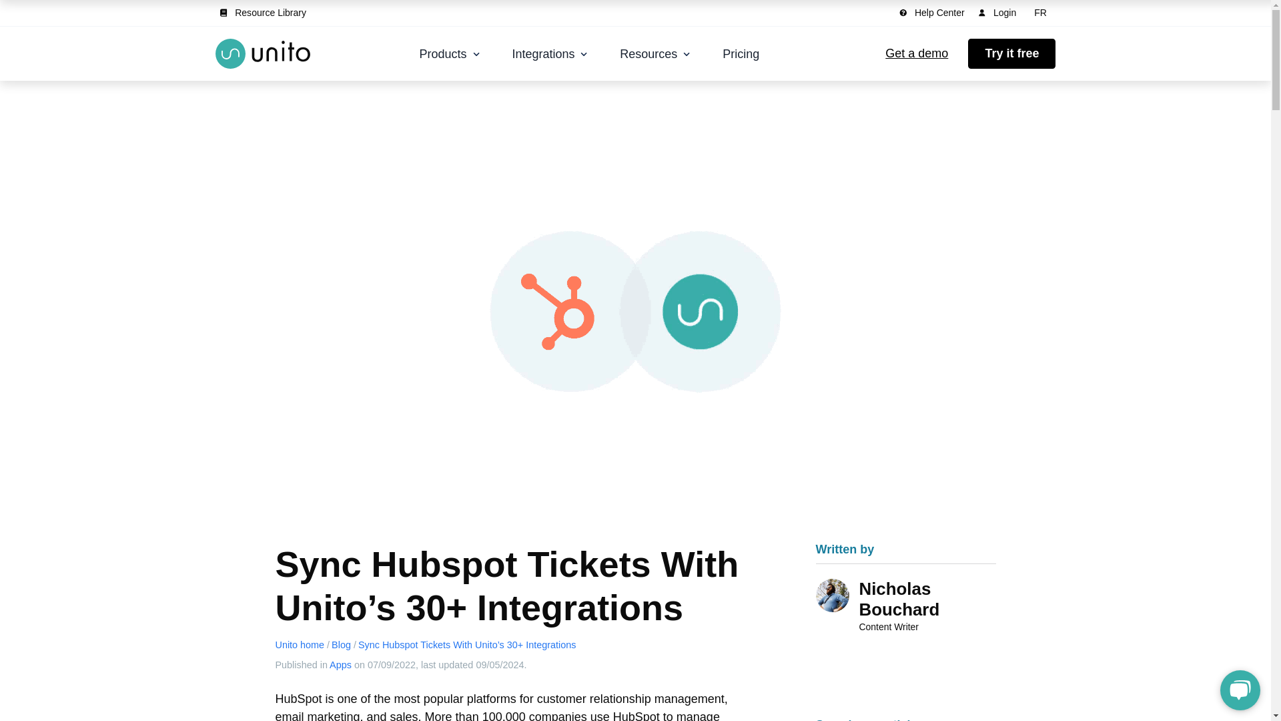  I want to click on Login, so click(999, 13).